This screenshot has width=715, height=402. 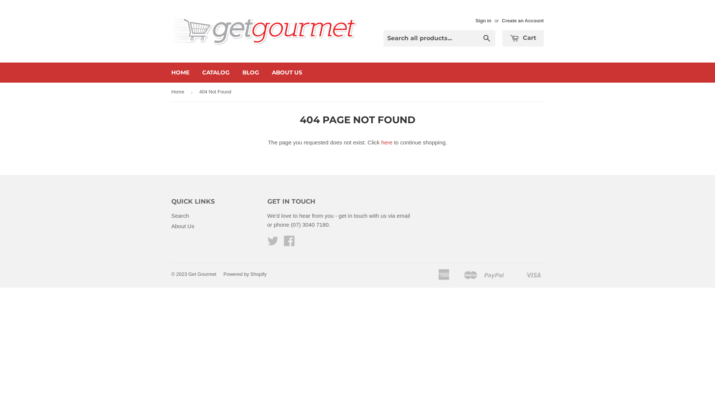 I want to click on Twitter, so click(x=273, y=243).